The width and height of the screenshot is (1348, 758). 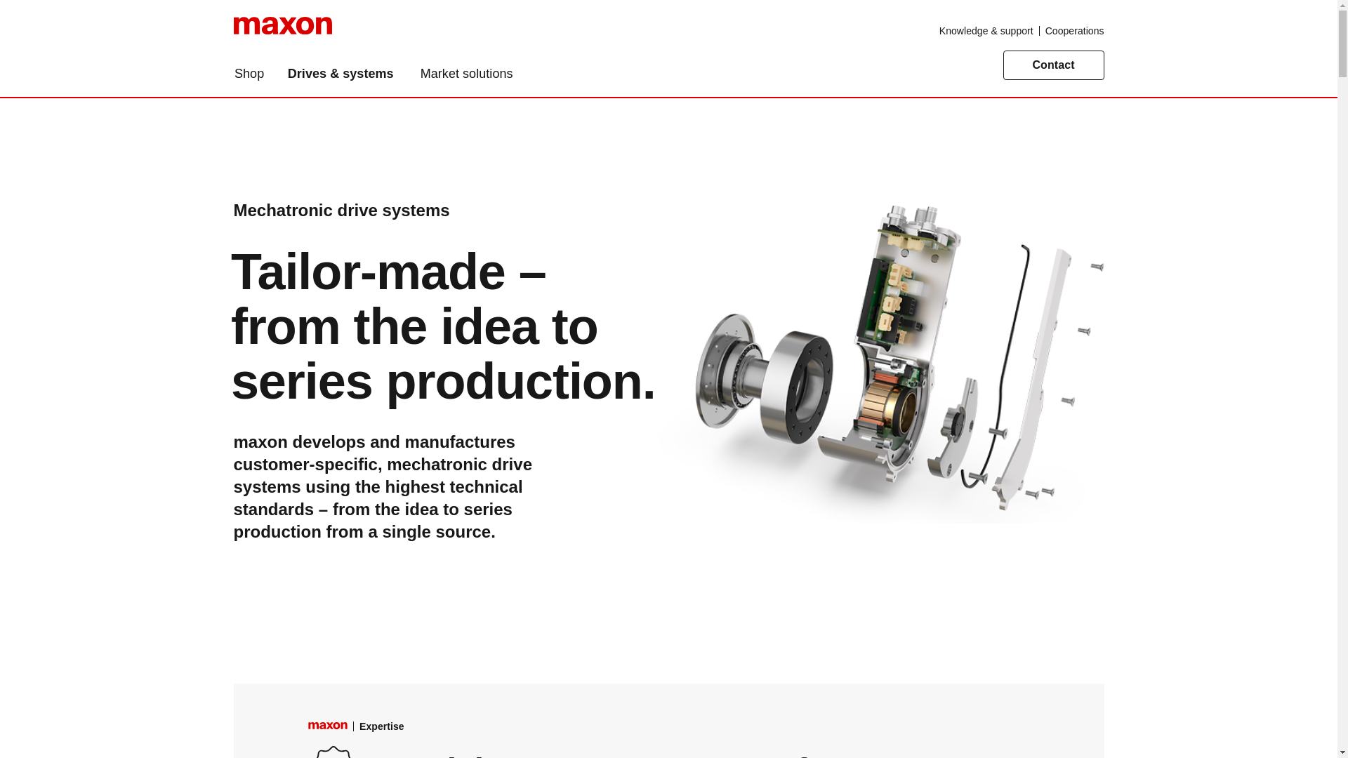 I want to click on Shop , so click(x=254, y=74).